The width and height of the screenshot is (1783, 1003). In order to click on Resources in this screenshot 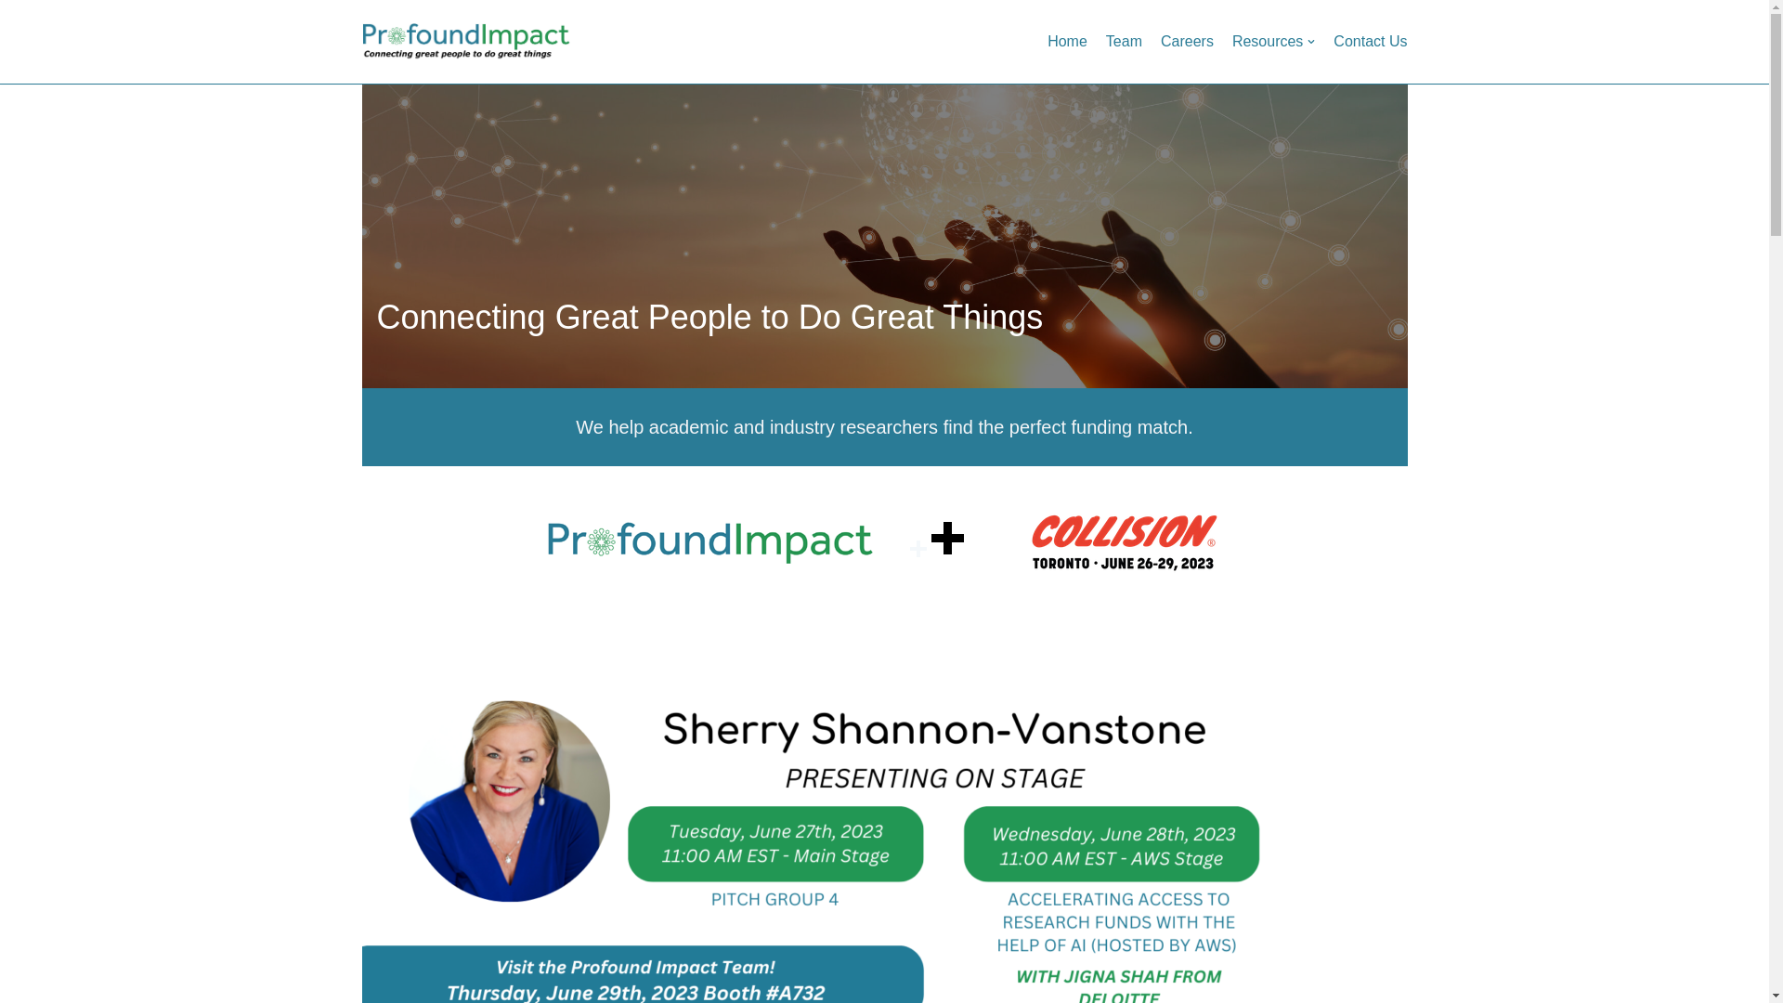, I will do `click(1273, 42)`.